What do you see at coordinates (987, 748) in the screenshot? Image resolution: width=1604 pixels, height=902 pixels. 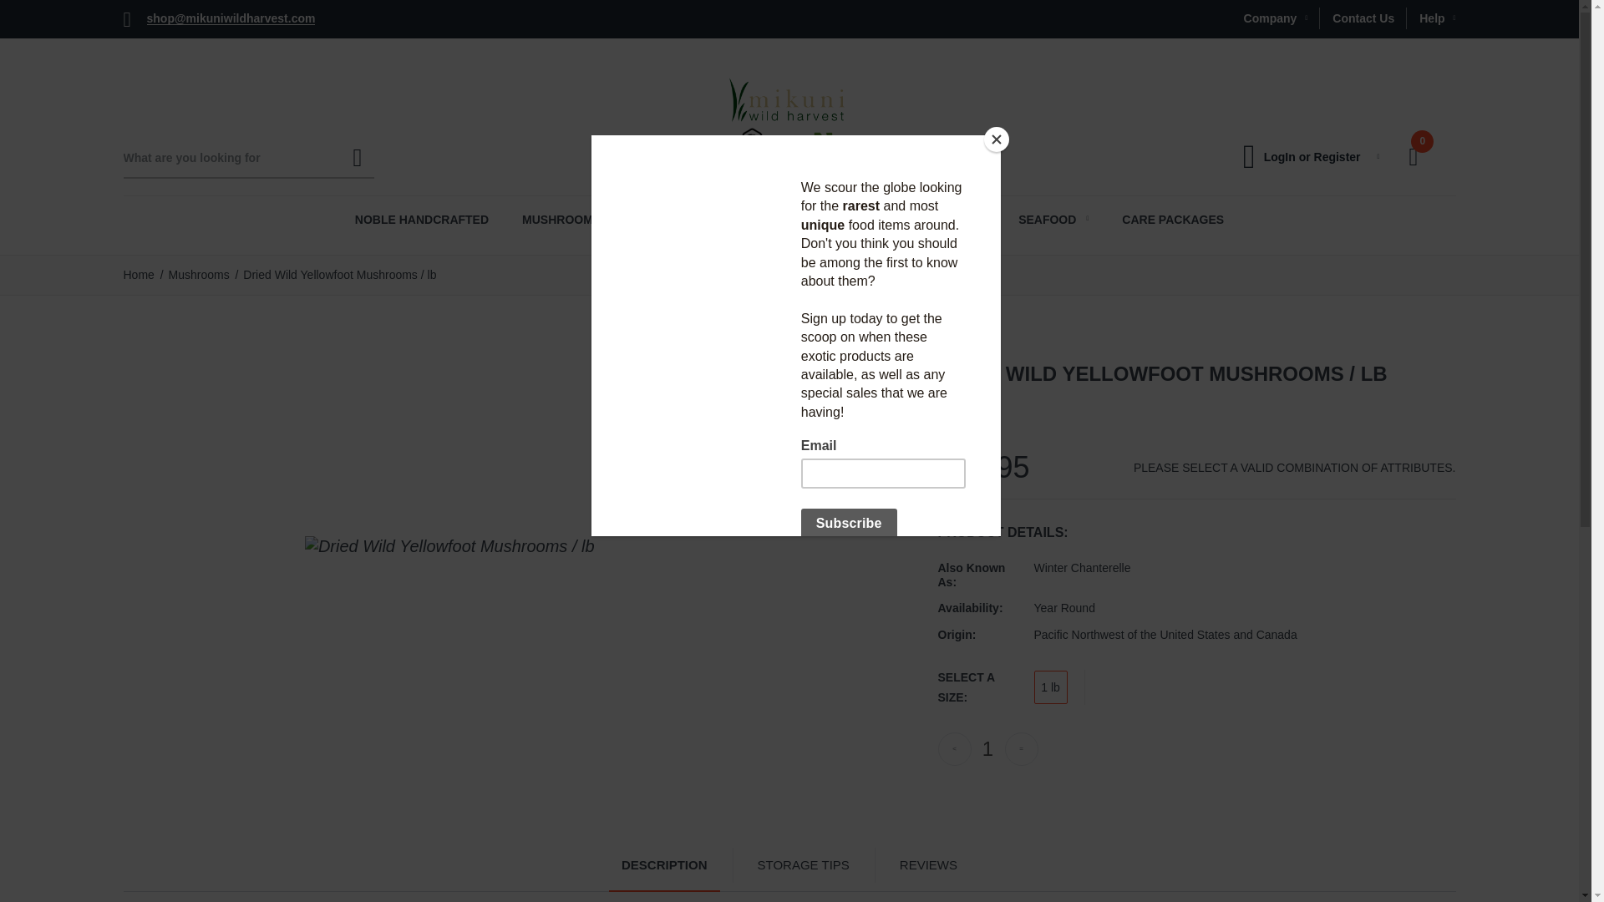 I see `1` at bounding box center [987, 748].